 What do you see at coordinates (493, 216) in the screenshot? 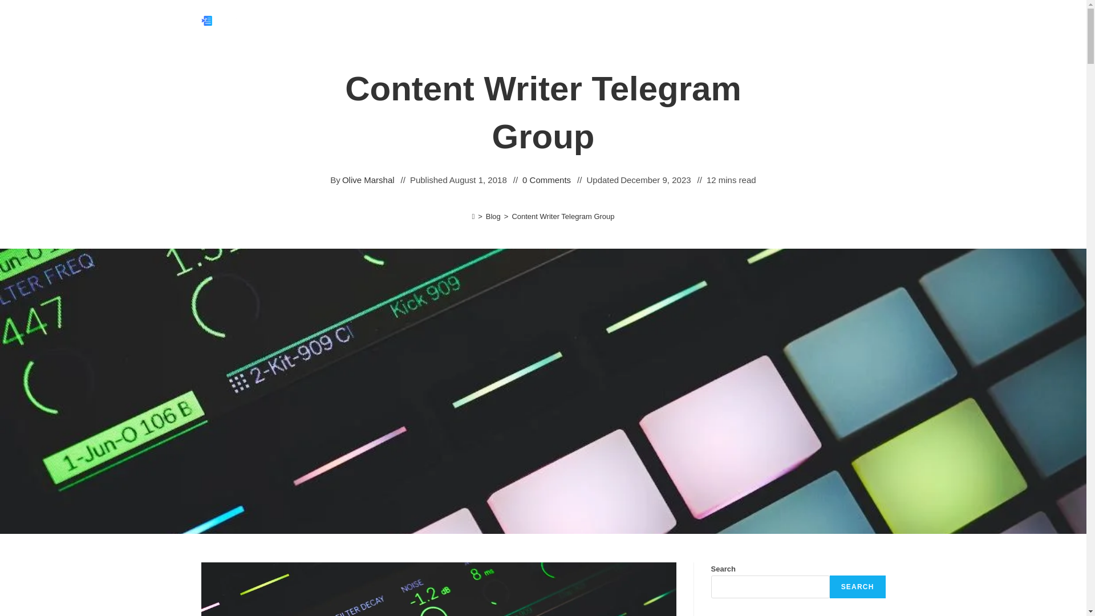
I see `Blog` at bounding box center [493, 216].